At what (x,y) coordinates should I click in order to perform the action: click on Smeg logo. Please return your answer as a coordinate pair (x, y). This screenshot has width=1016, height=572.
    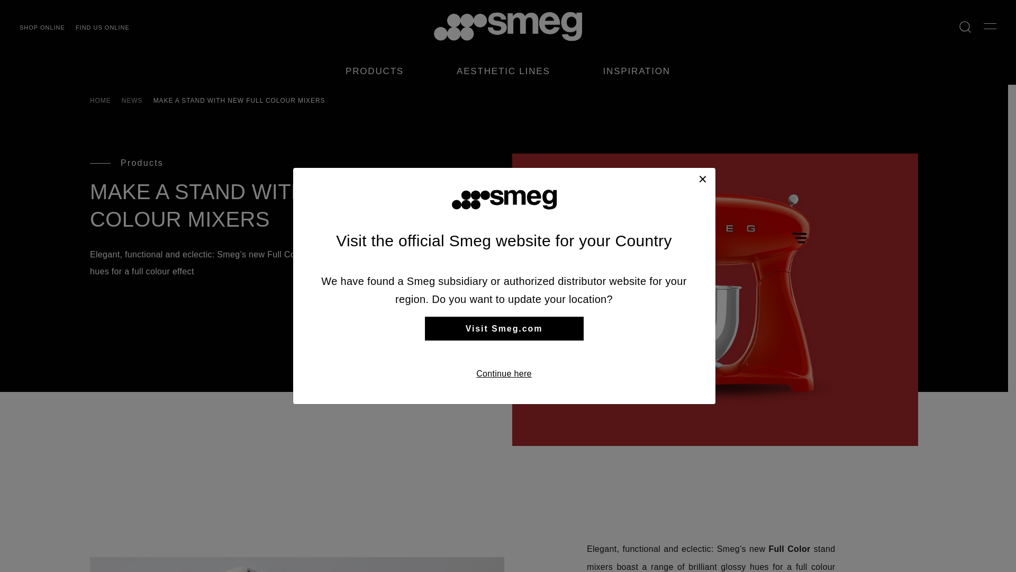
    Looking at the image, I should click on (504, 200).